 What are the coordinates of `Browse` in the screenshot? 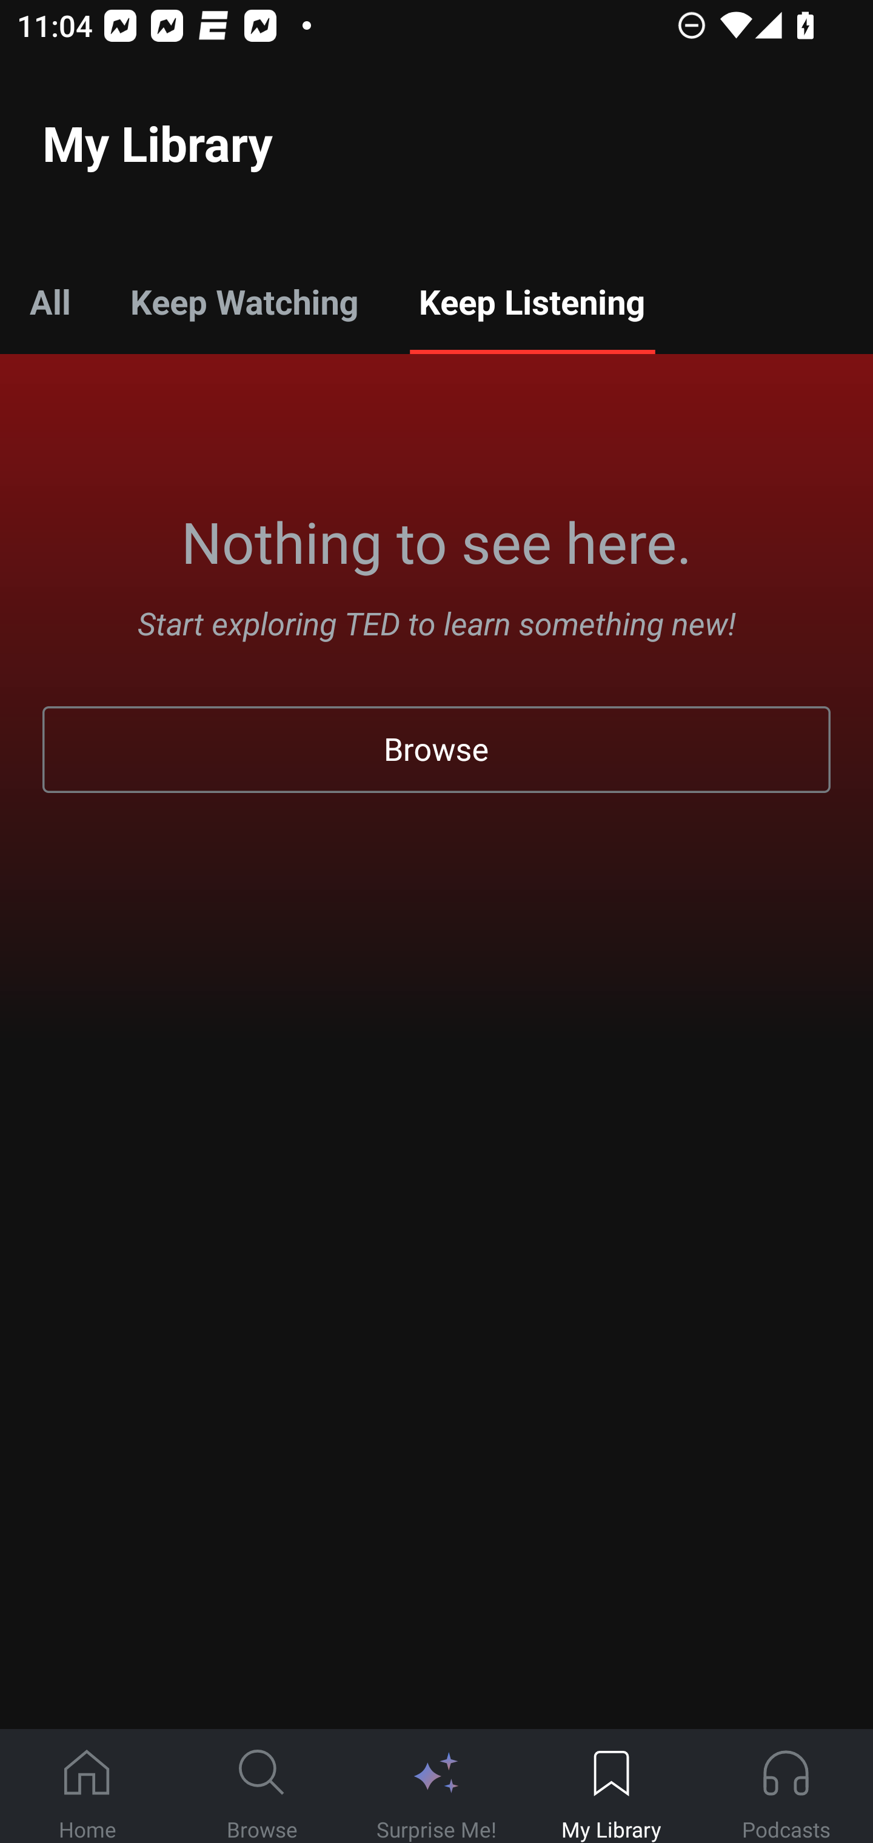 It's located at (436, 749).